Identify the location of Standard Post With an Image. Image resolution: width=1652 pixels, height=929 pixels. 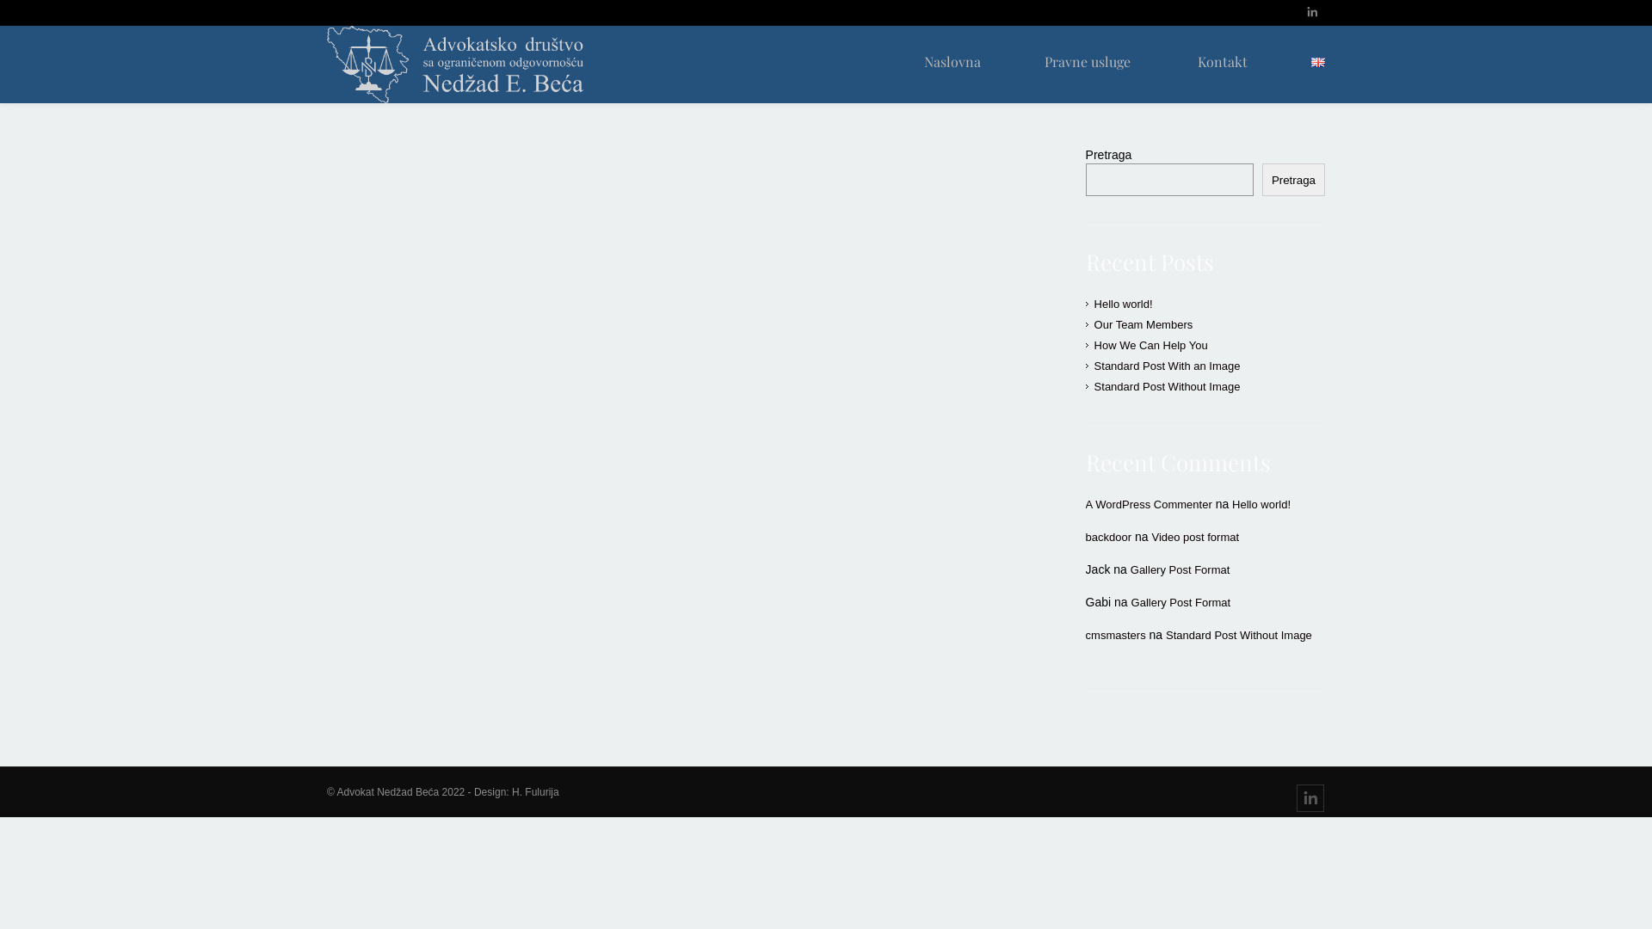
(1168, 366).